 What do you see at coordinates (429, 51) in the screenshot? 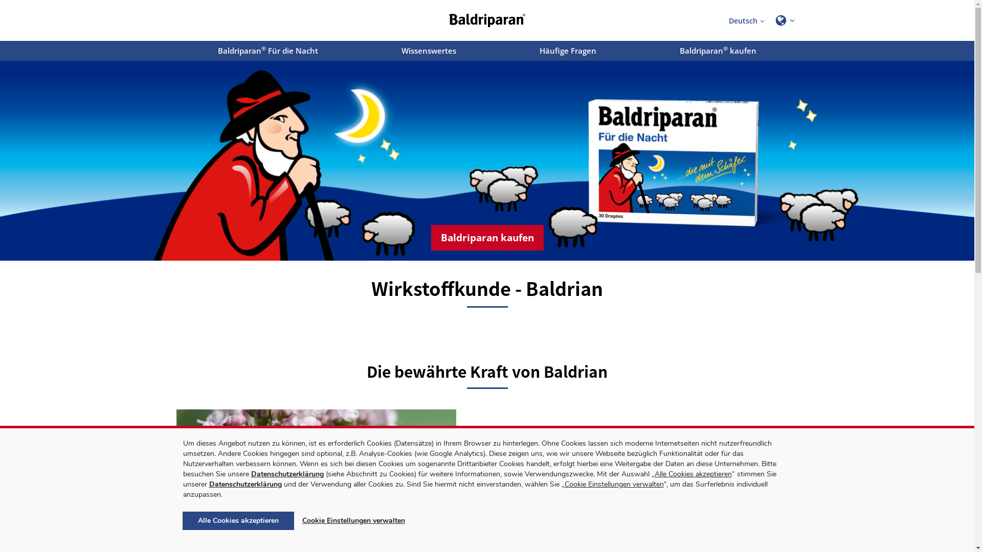
I see `Wissenswertes` at bounding box center [429, 51].